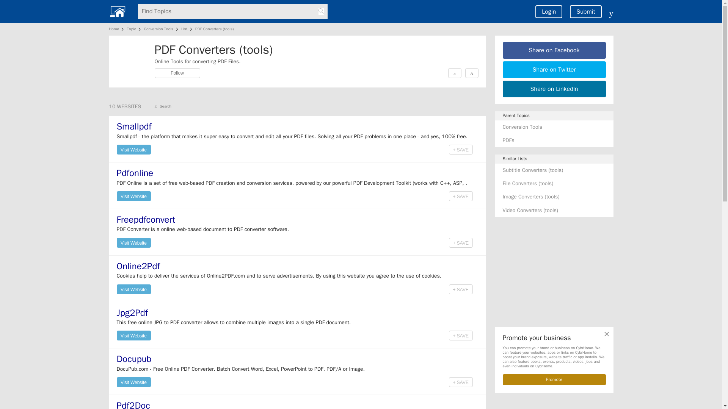 This screenshot has width=728, height=409. I want to click on Visit Website, so click(133, 289).